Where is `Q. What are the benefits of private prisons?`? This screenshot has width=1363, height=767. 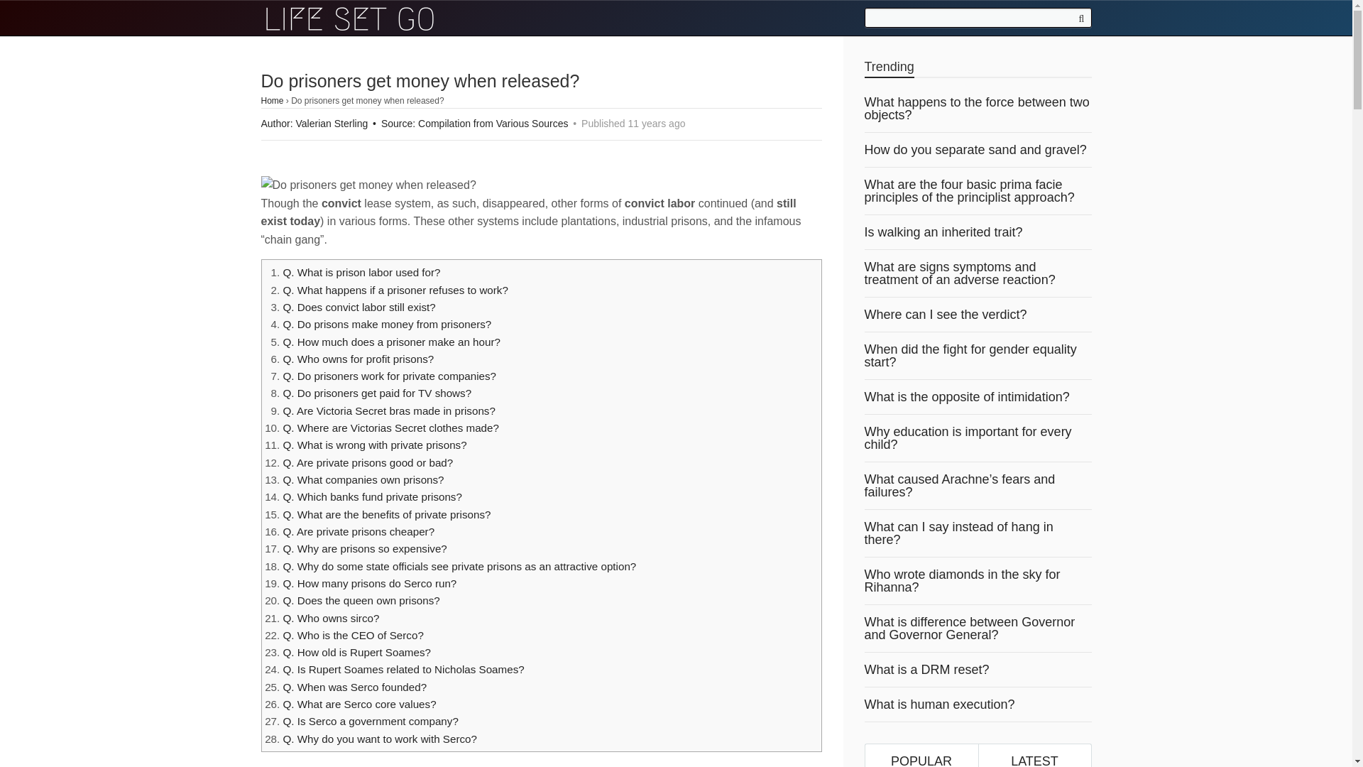 Q. What are the benefits of private prisons? is located at coordinates (386, 514).